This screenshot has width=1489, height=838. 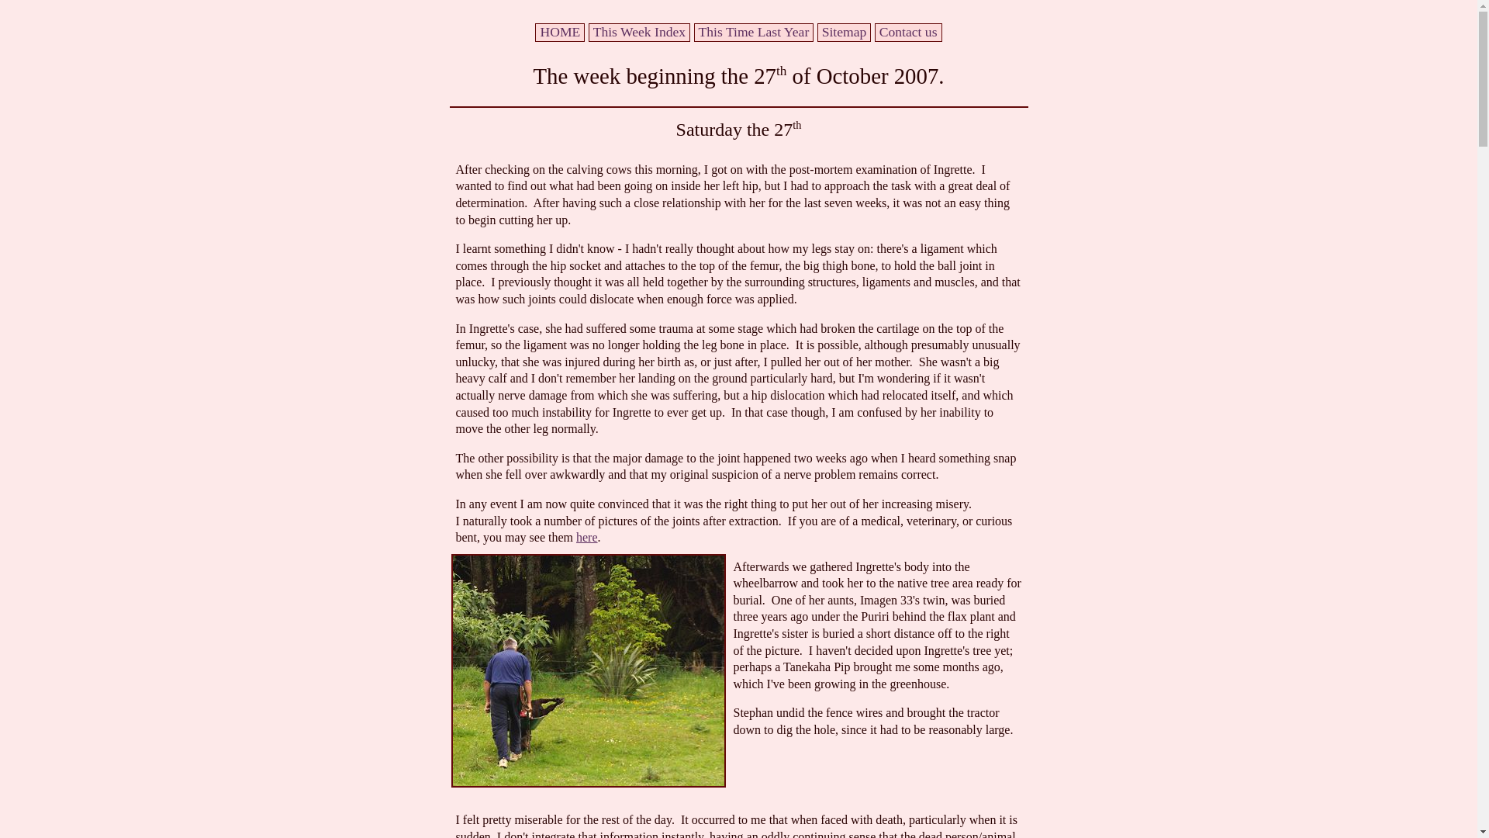 I want to click on here, so click(x=587, y=537).